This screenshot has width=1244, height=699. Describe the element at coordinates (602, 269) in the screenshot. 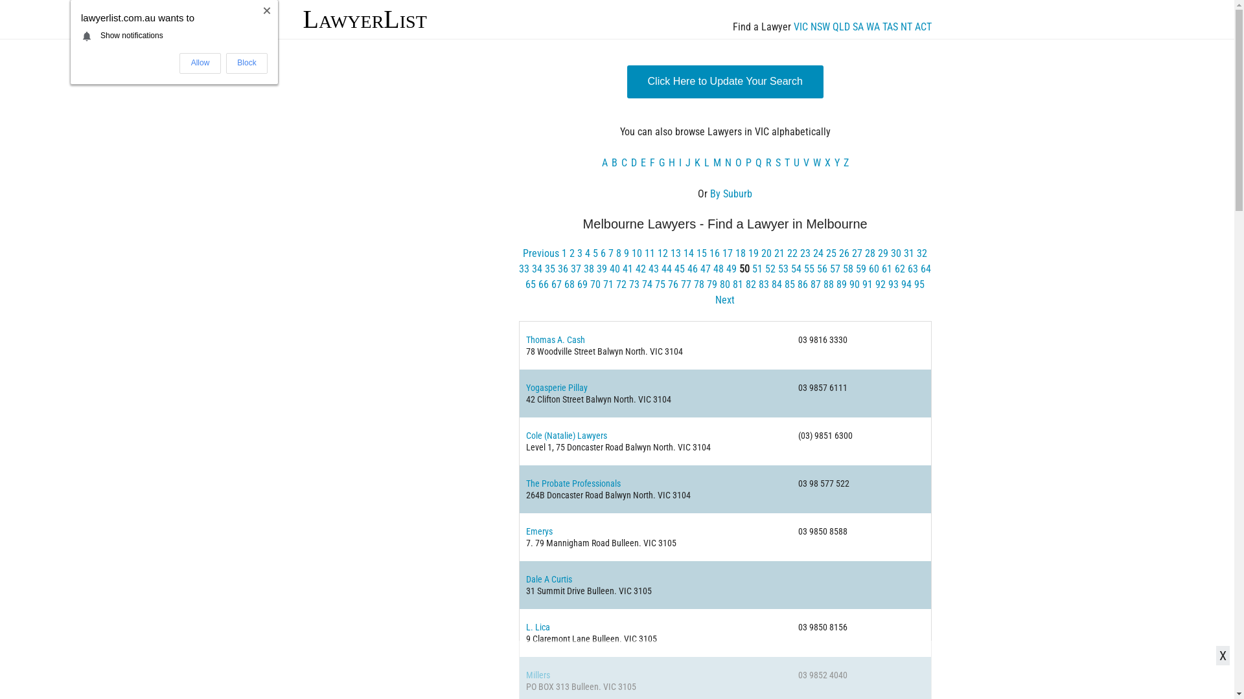

I see `39` at that location.